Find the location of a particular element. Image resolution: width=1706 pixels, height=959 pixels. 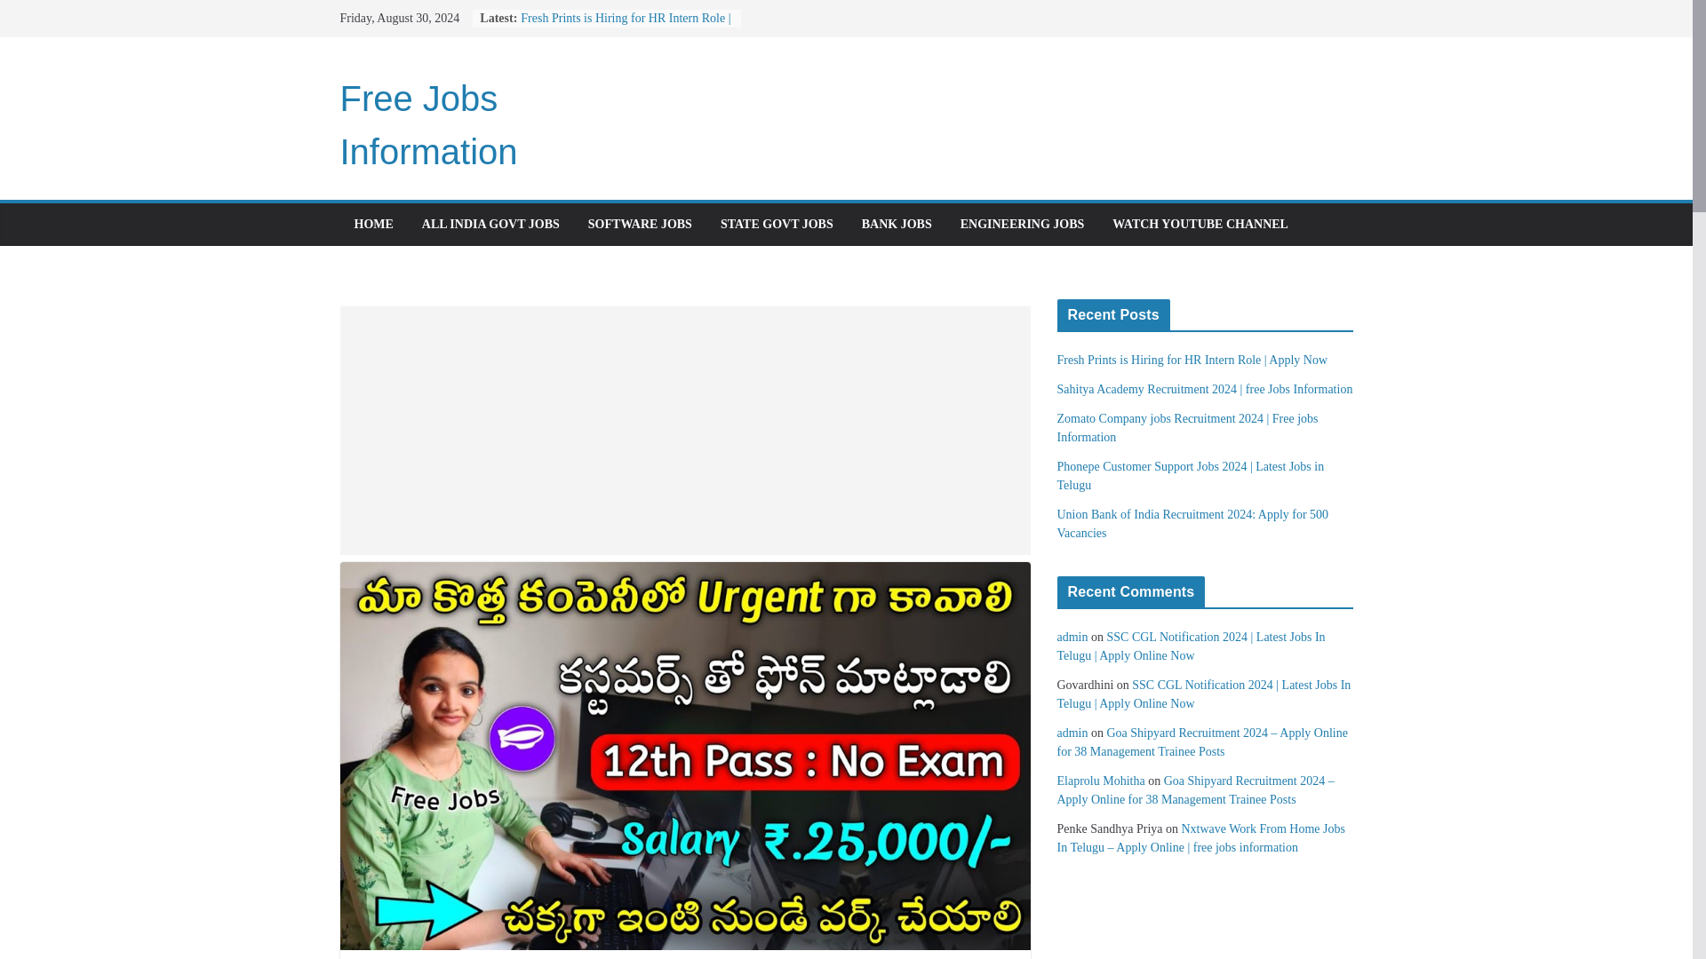

WATCH YOUTUBE CHANNEL is located at coordinates (1200, 224).